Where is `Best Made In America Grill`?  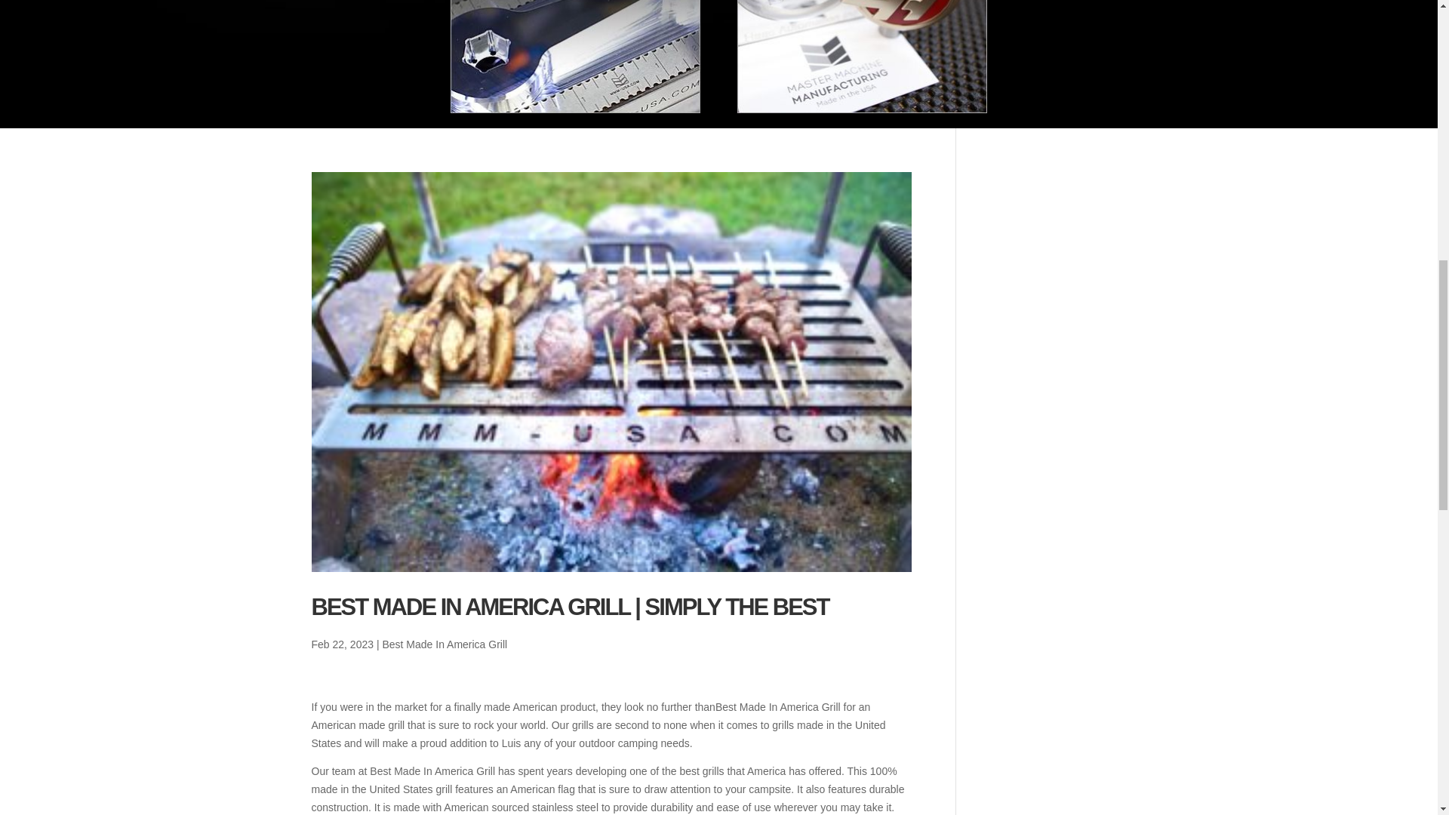 Best Made In America Grill is located at coordinates (445, 644).